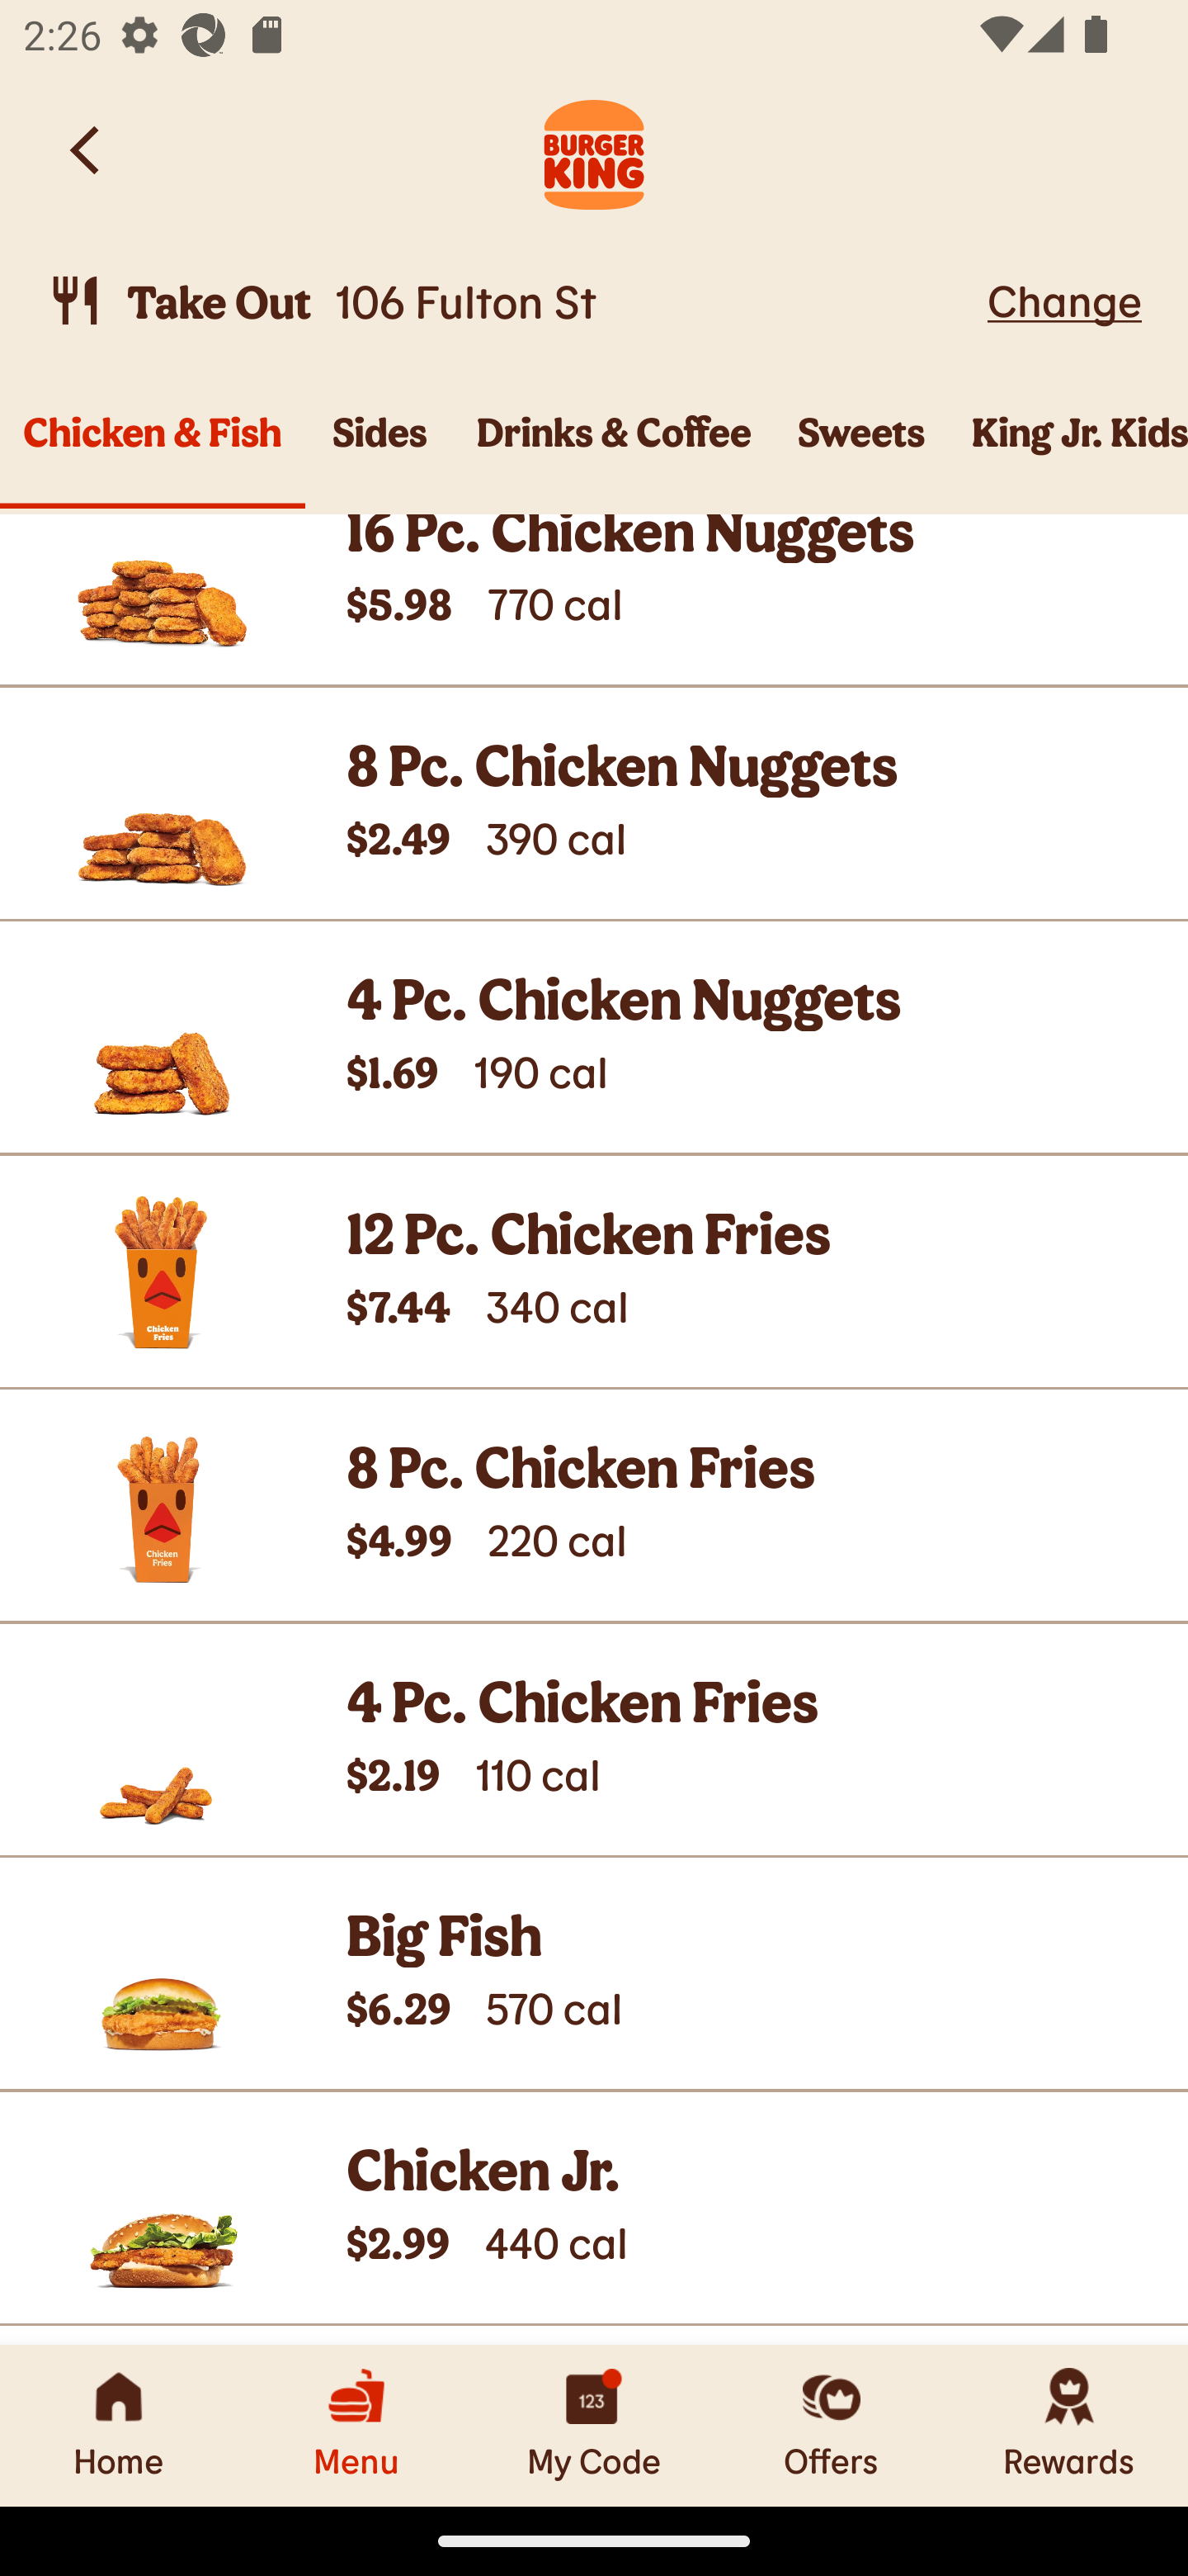  I want to click on Rewards, so click(1069, 2425).